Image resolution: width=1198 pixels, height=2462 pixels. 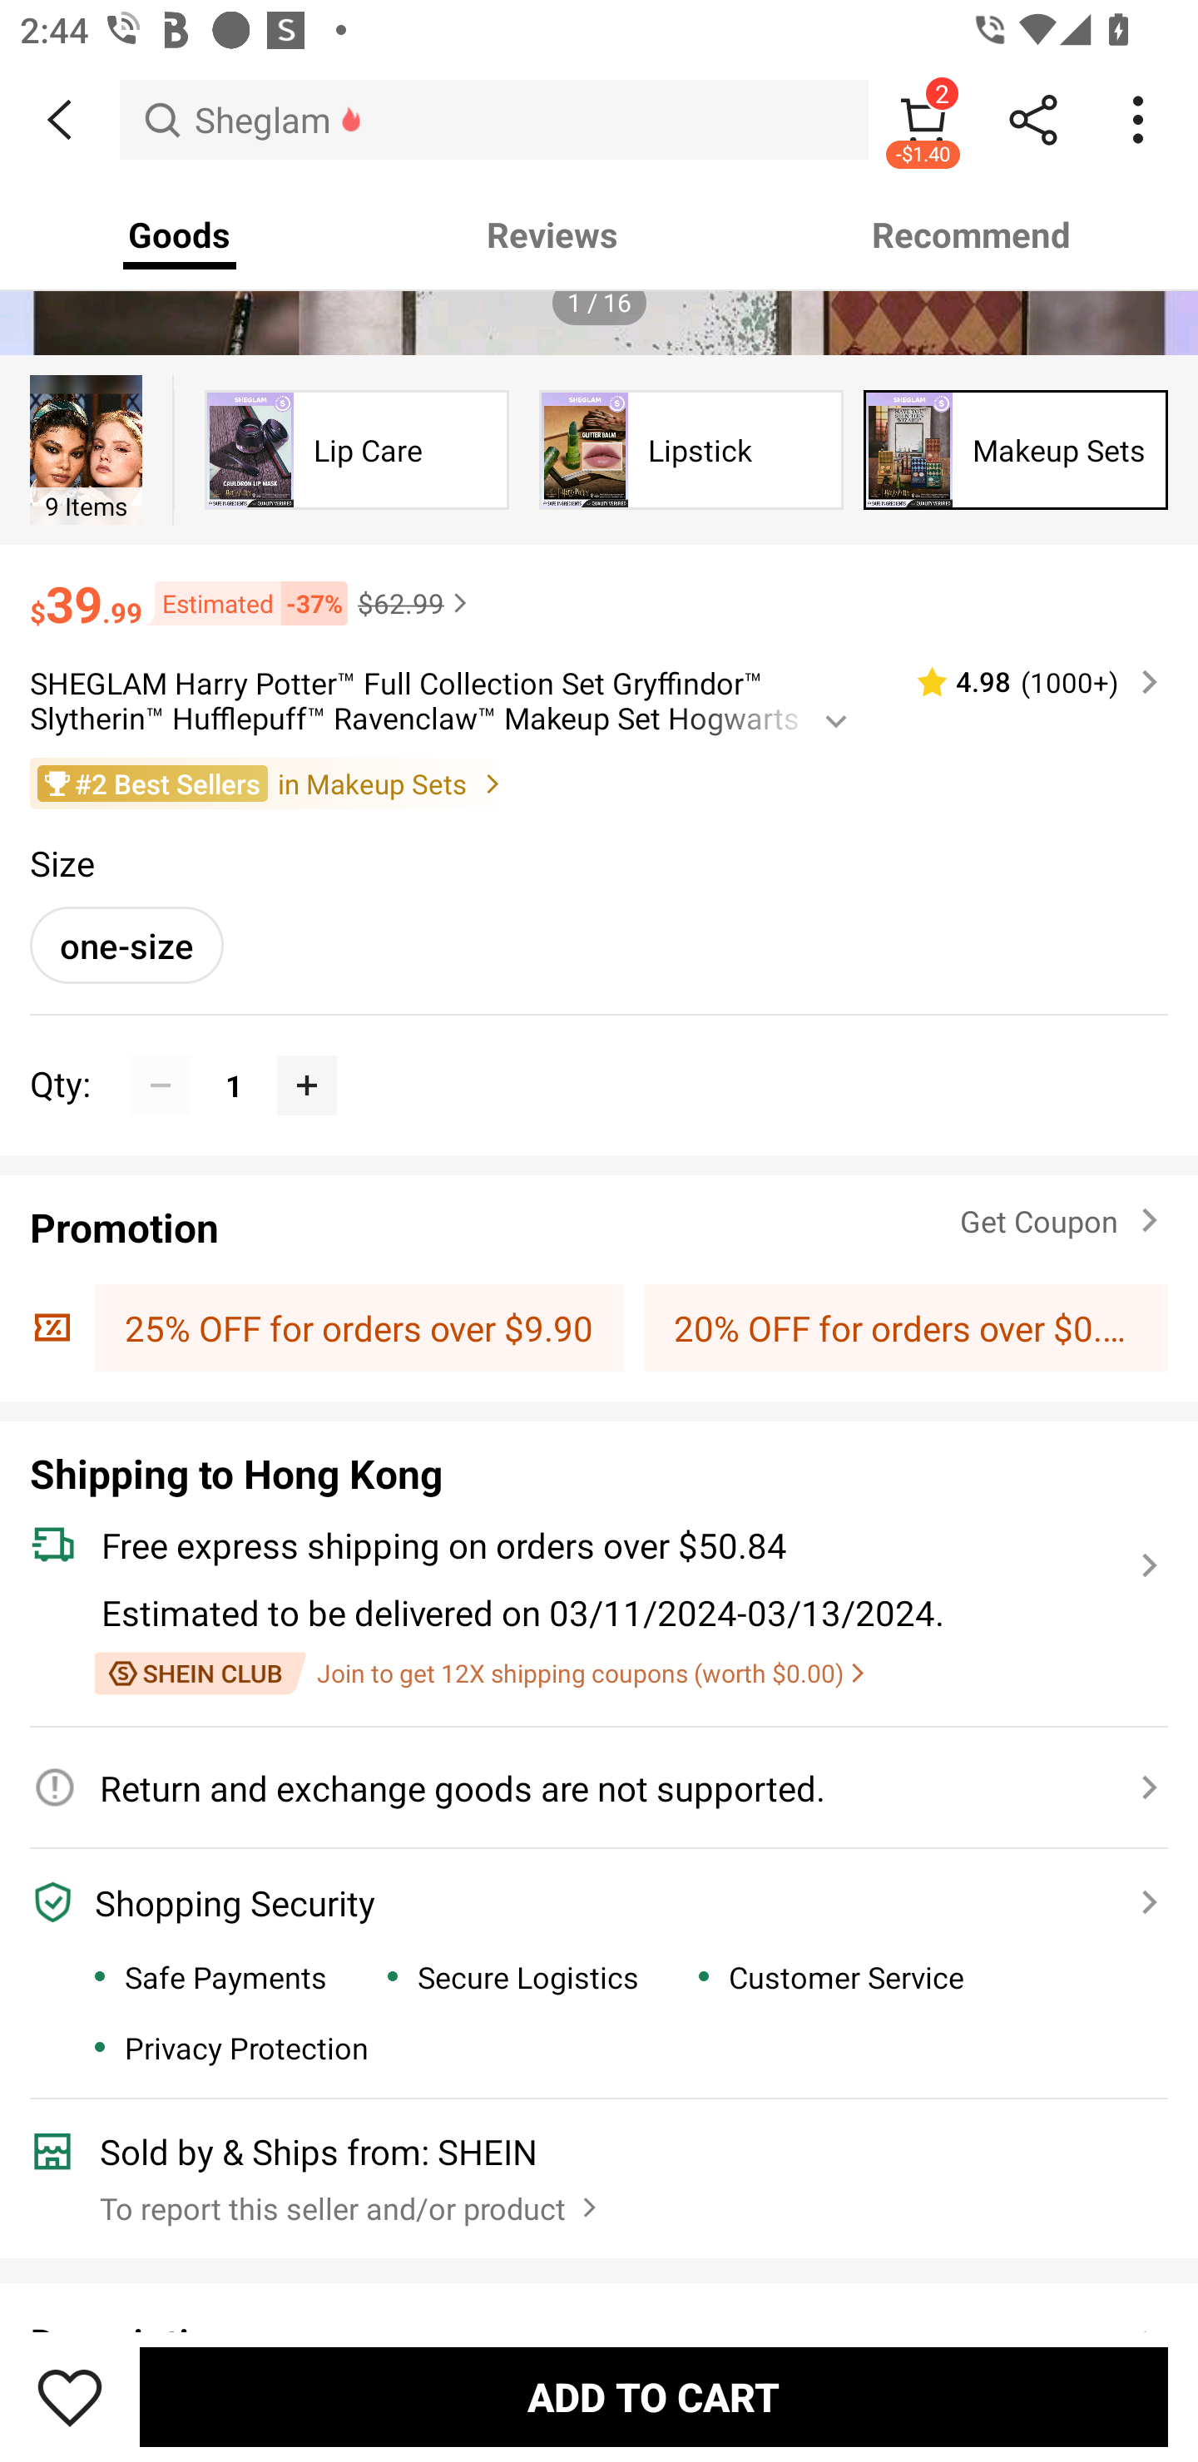 I want to click on #2 Best Sellers in Makeup Sets, so click(x=599, y=784).